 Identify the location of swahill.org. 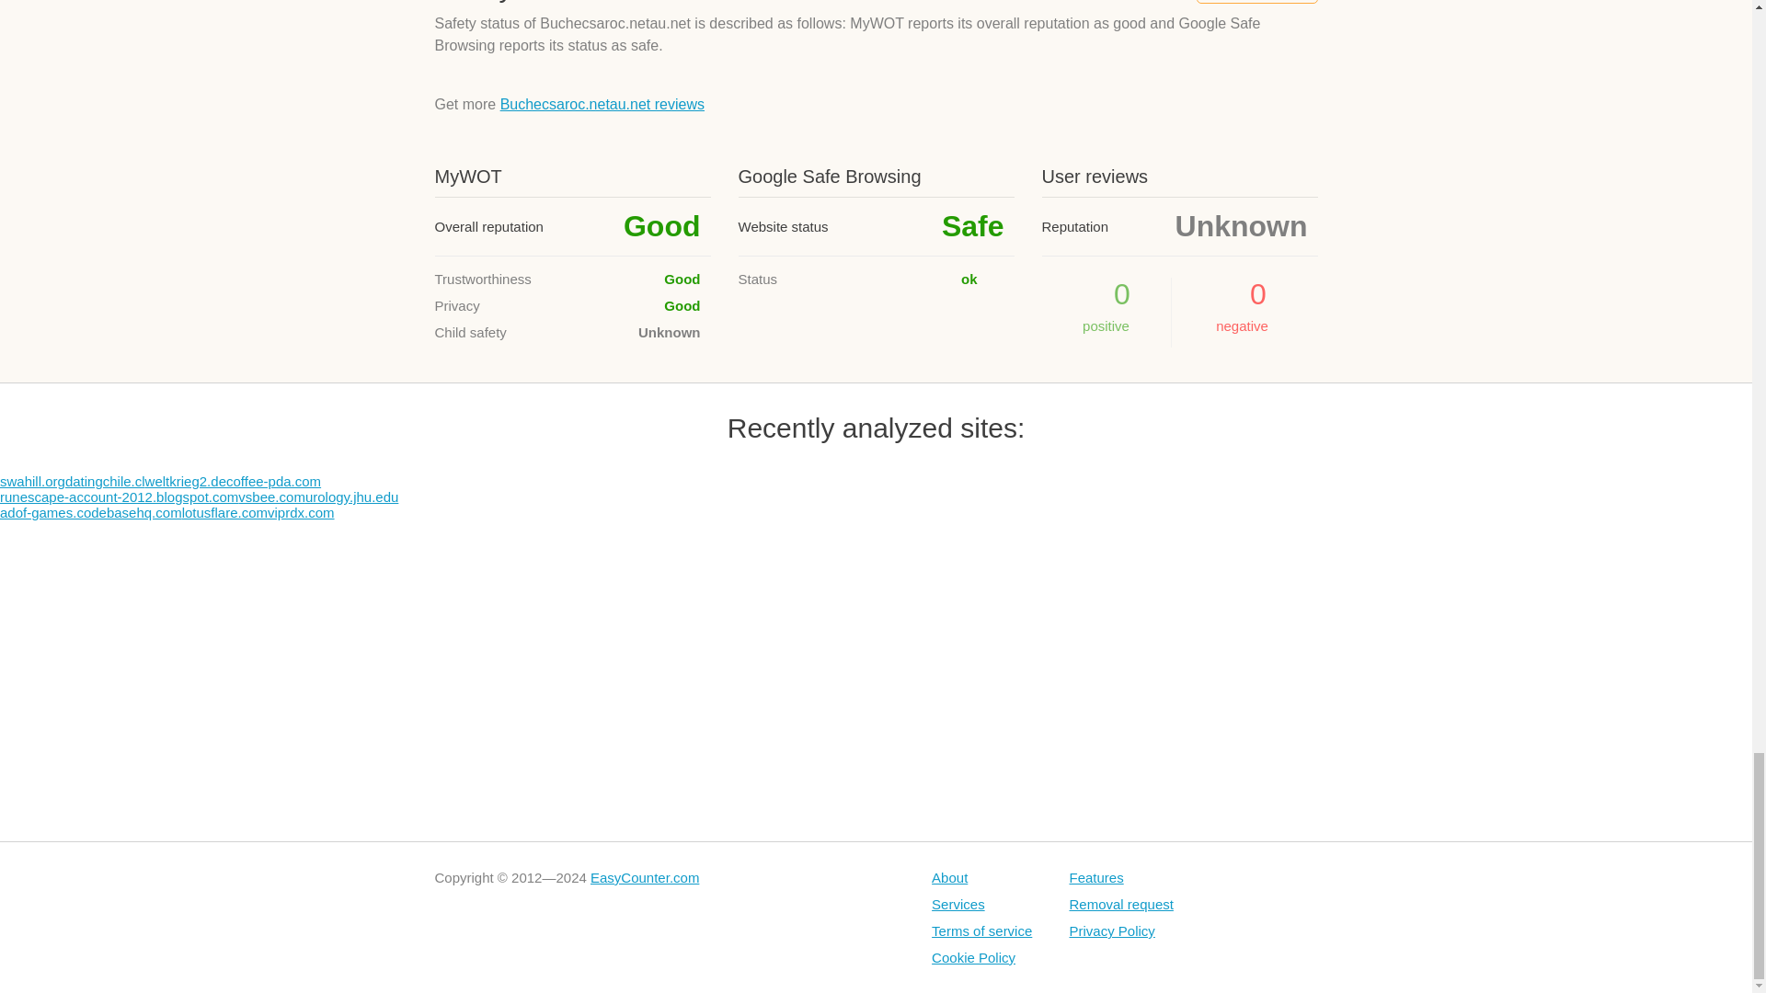
(33, 482).